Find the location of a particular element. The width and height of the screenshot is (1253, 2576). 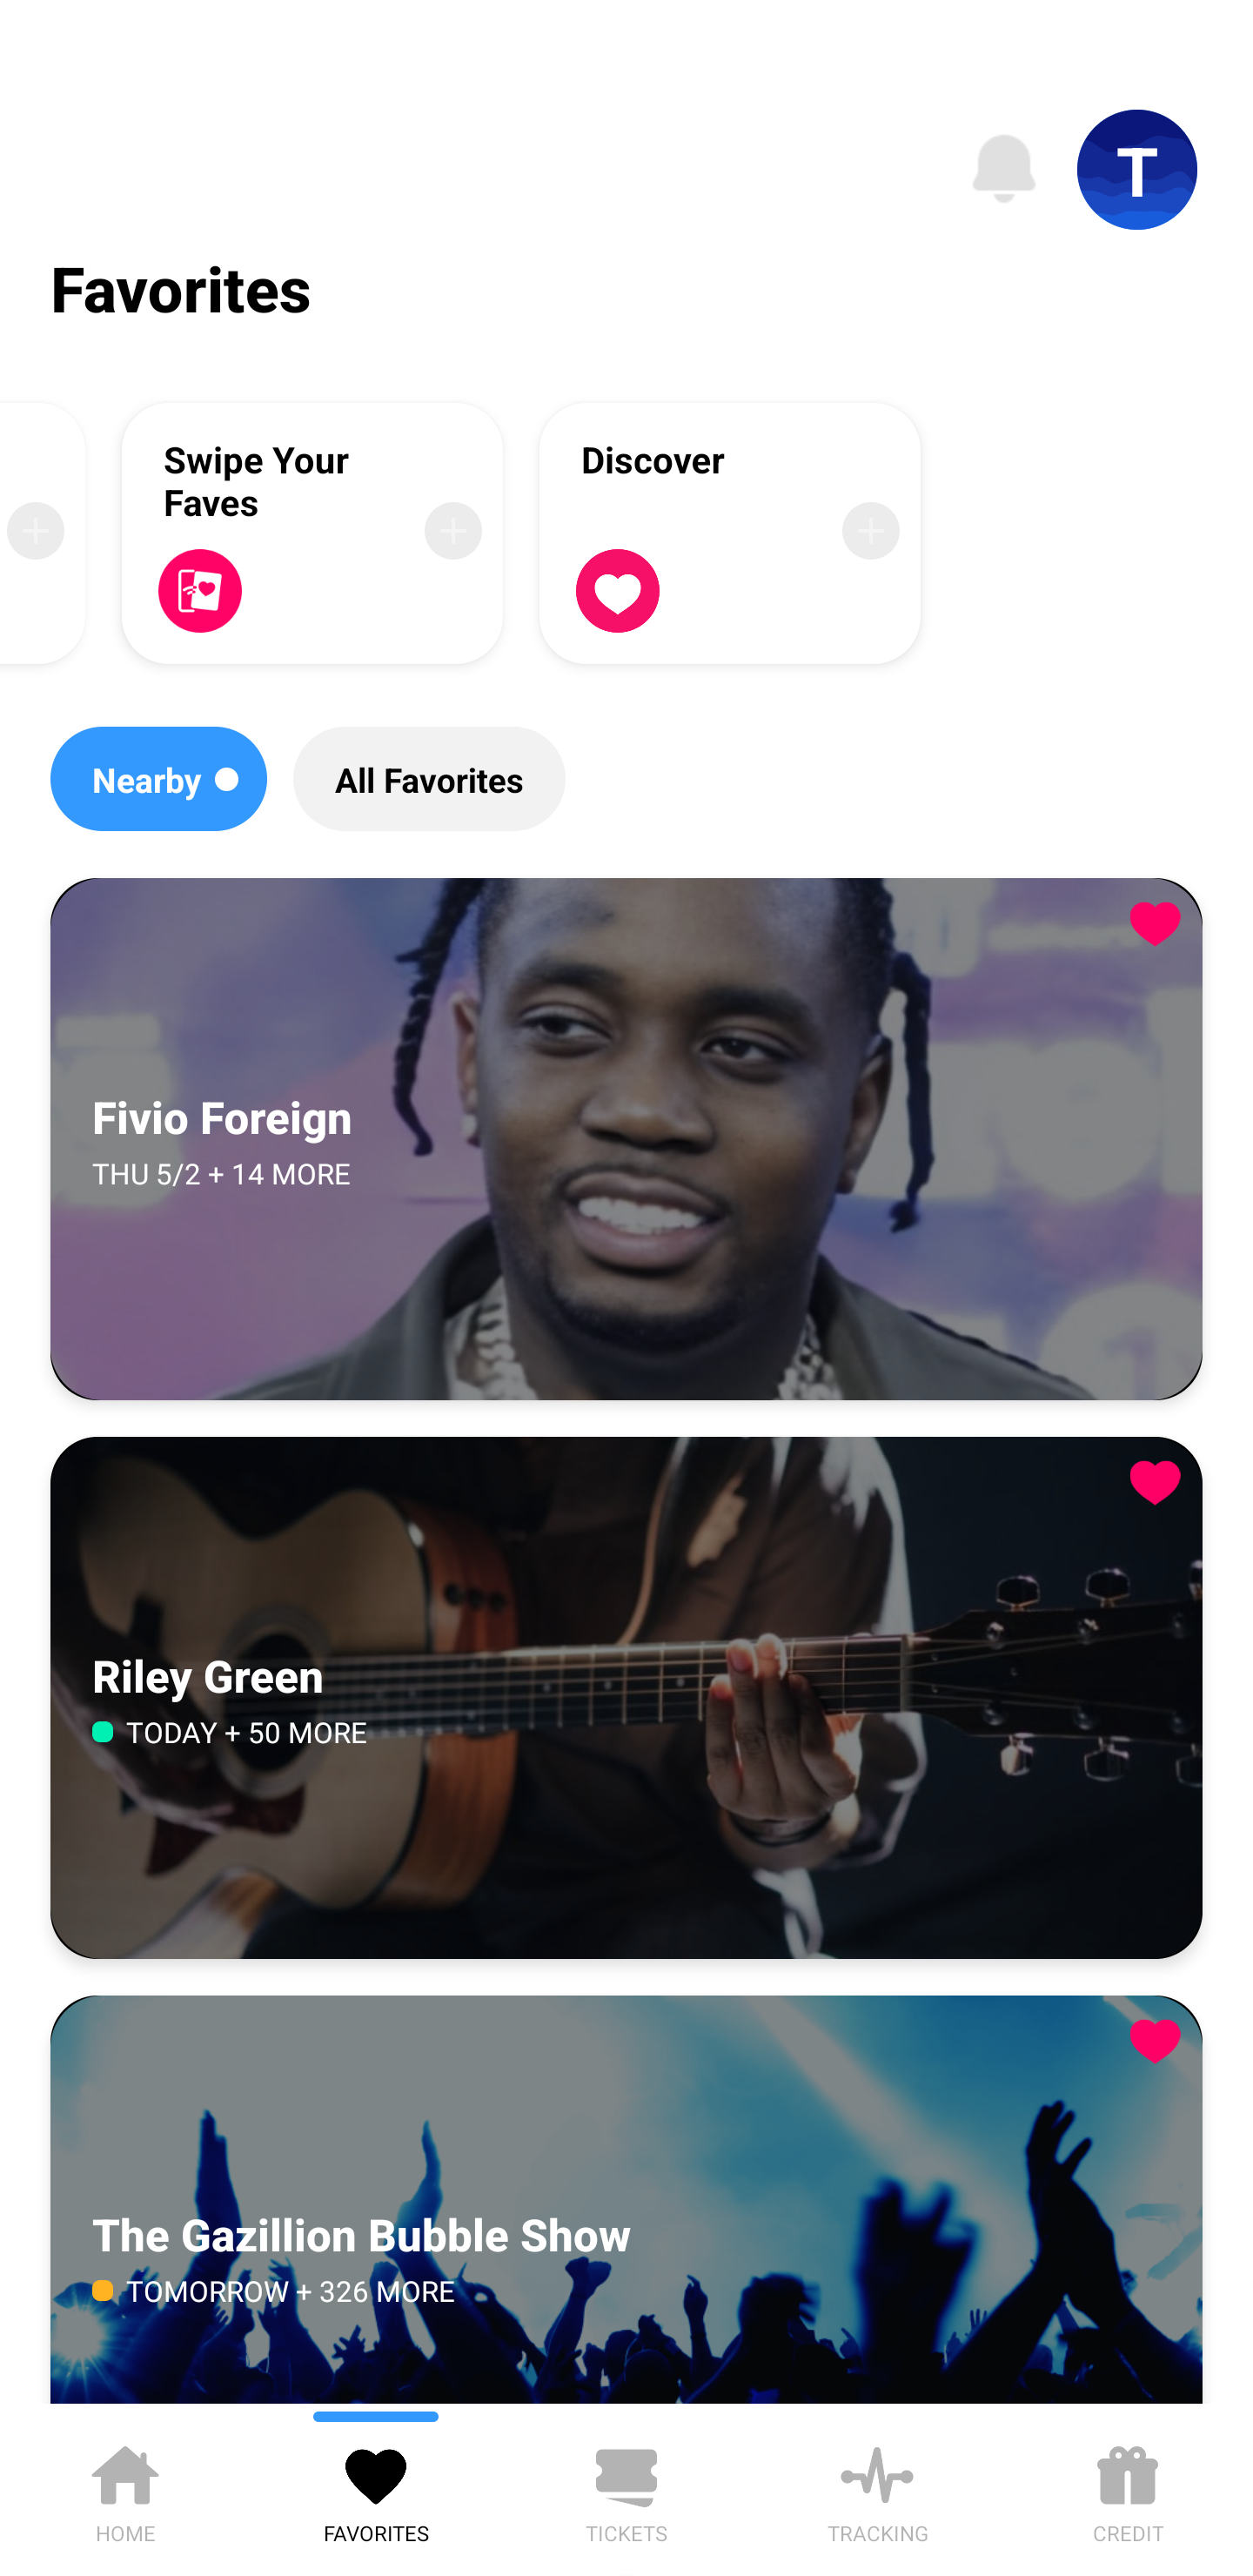

FAVORITES is located at coordinates (376, 2489).